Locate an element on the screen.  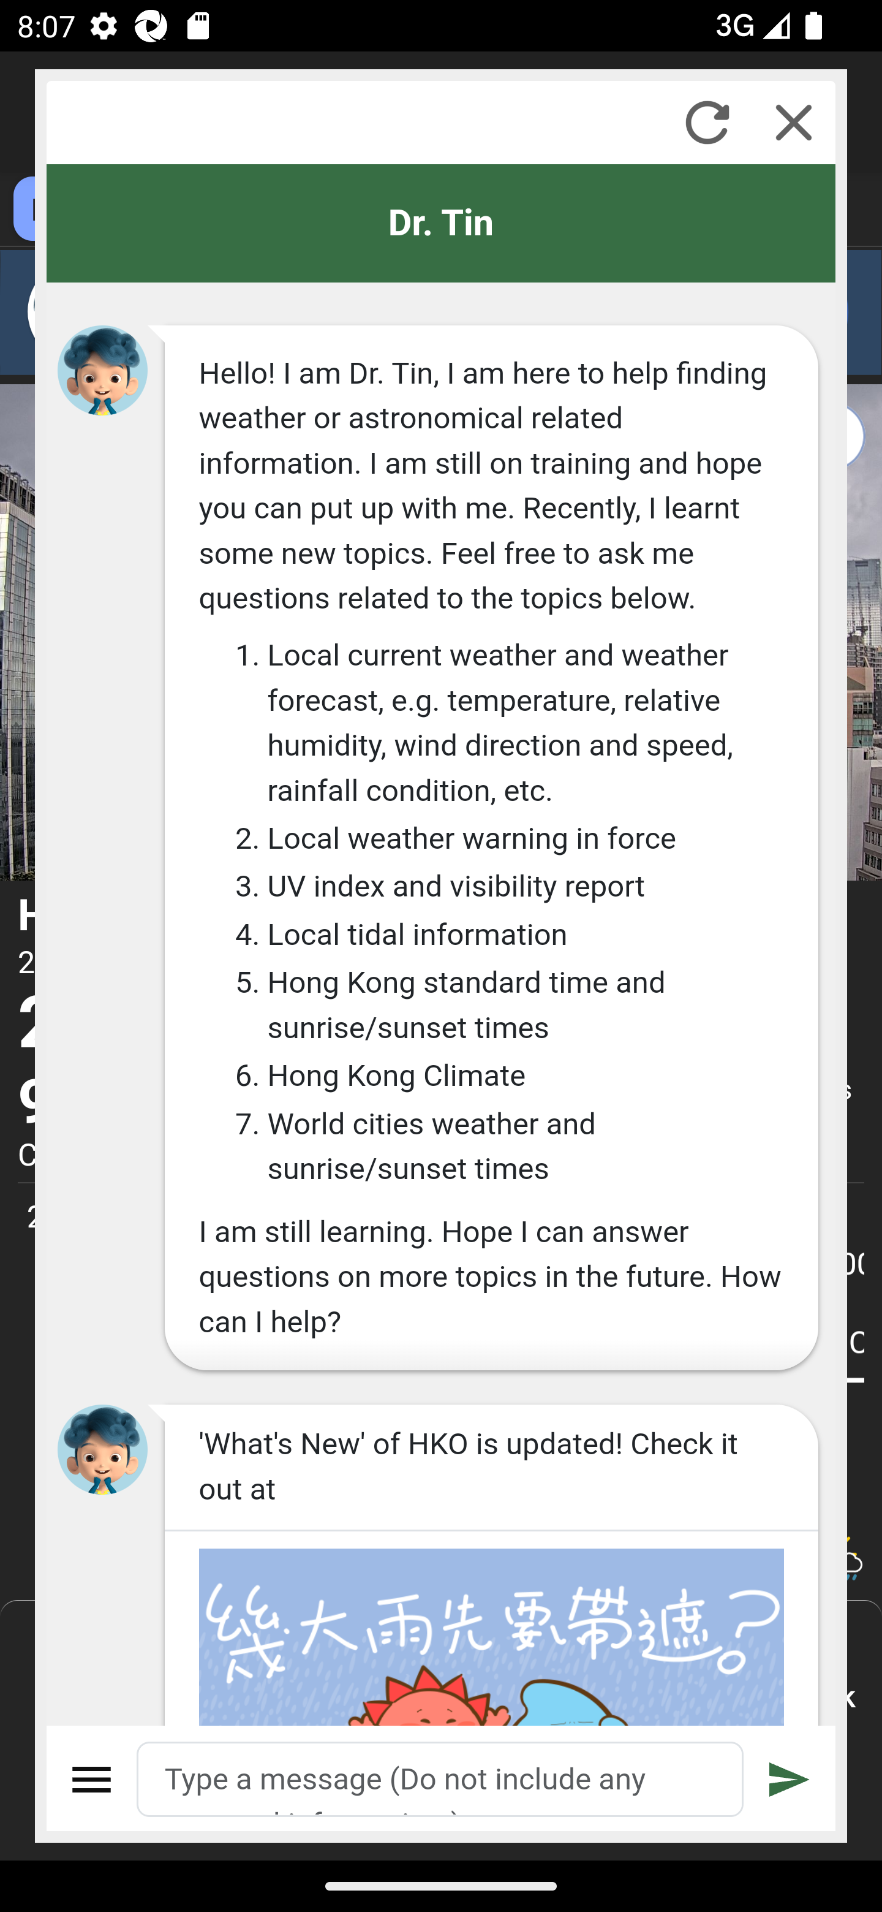
Submit is located at coordinates (790, 1779).